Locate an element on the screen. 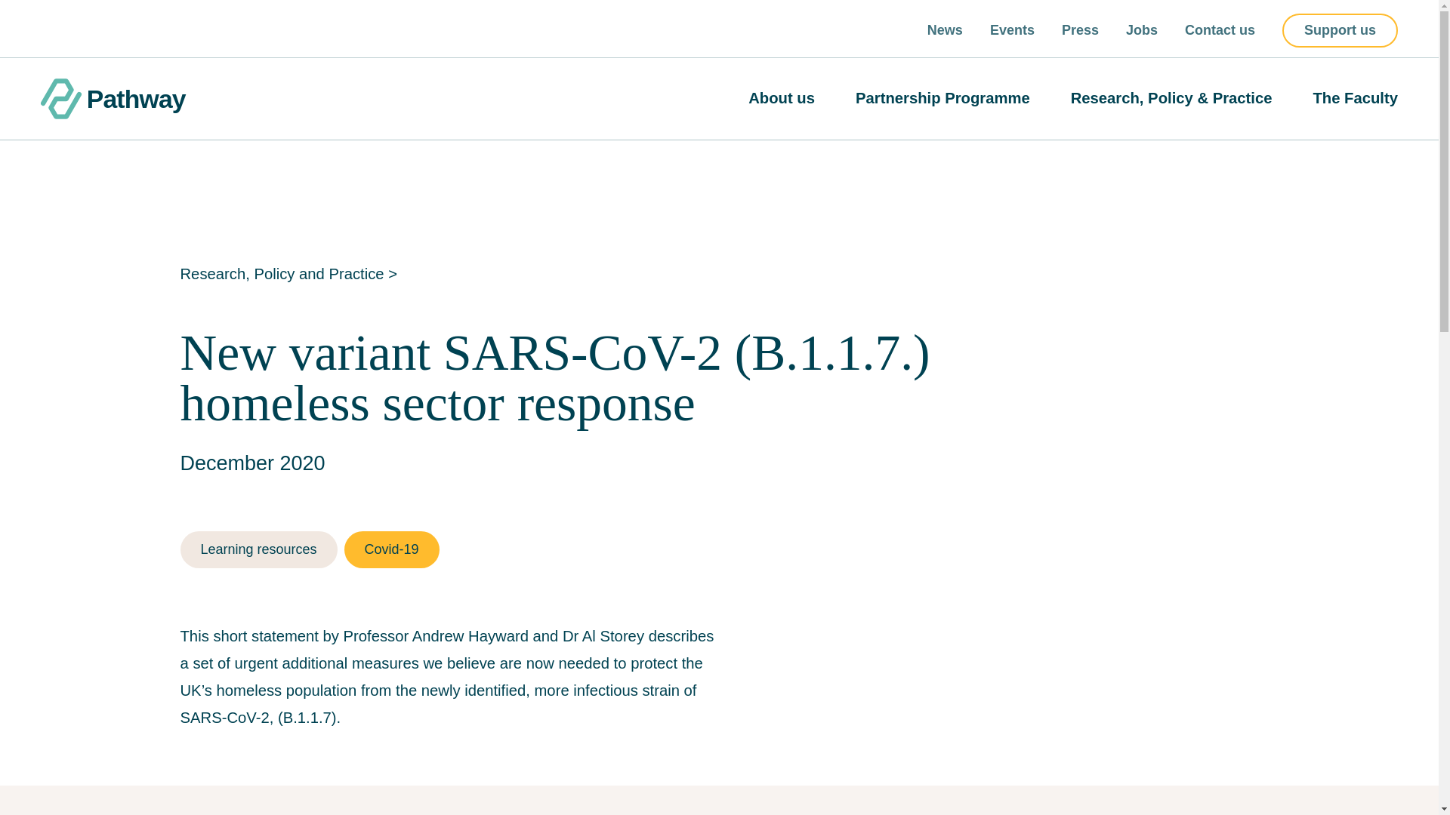 The image size is (1450, 815). Partnership Programme is located at coordinates (942, 98).